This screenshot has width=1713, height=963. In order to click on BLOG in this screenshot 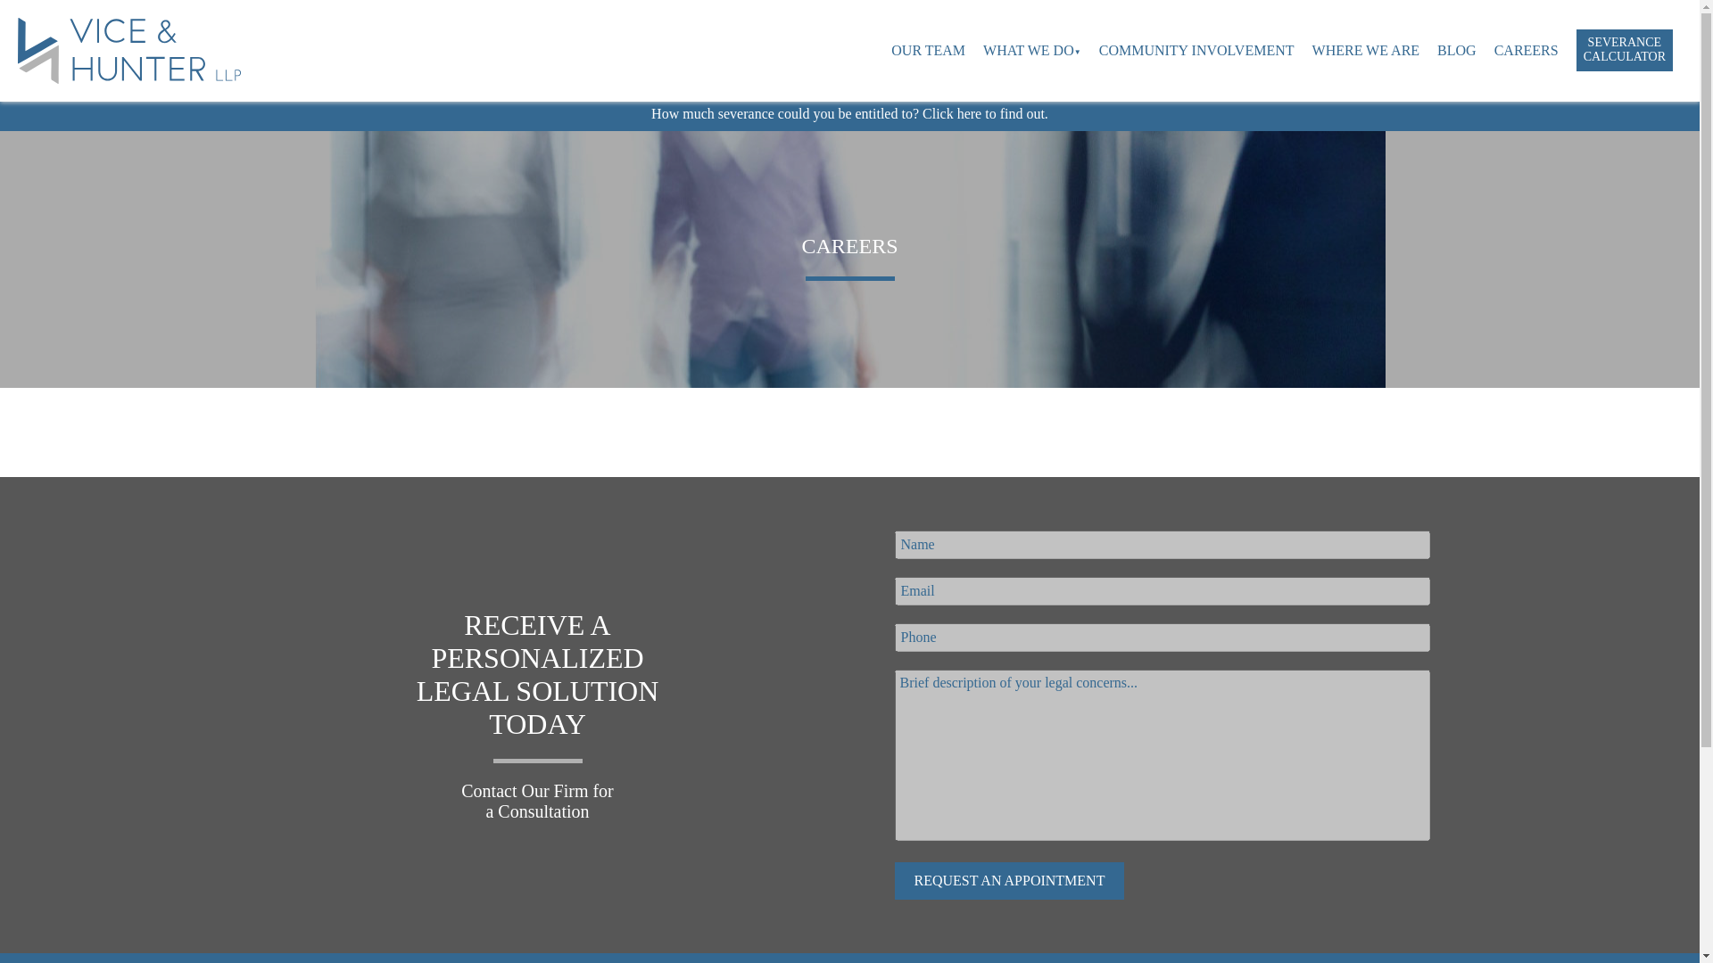, I will do `click(1456, 50)`.